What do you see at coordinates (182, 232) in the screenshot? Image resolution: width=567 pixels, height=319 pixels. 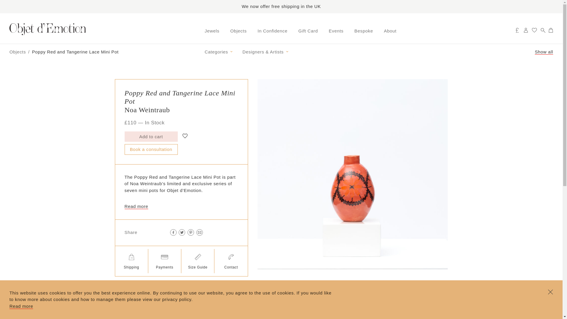 I see `Twitter Logo` at bounding box center [182, 232].